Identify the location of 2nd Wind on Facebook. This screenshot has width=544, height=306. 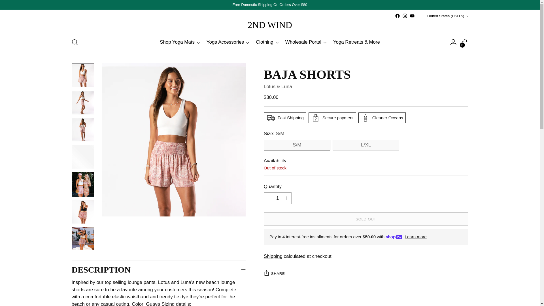
(398, 16).